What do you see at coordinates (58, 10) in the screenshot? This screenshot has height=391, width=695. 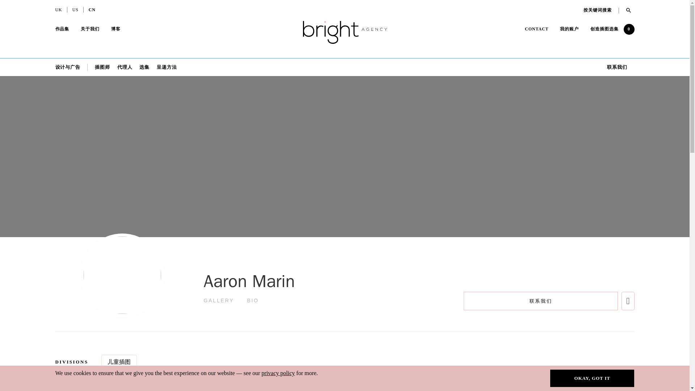 I see `UK` at bounding box center [58, 10].